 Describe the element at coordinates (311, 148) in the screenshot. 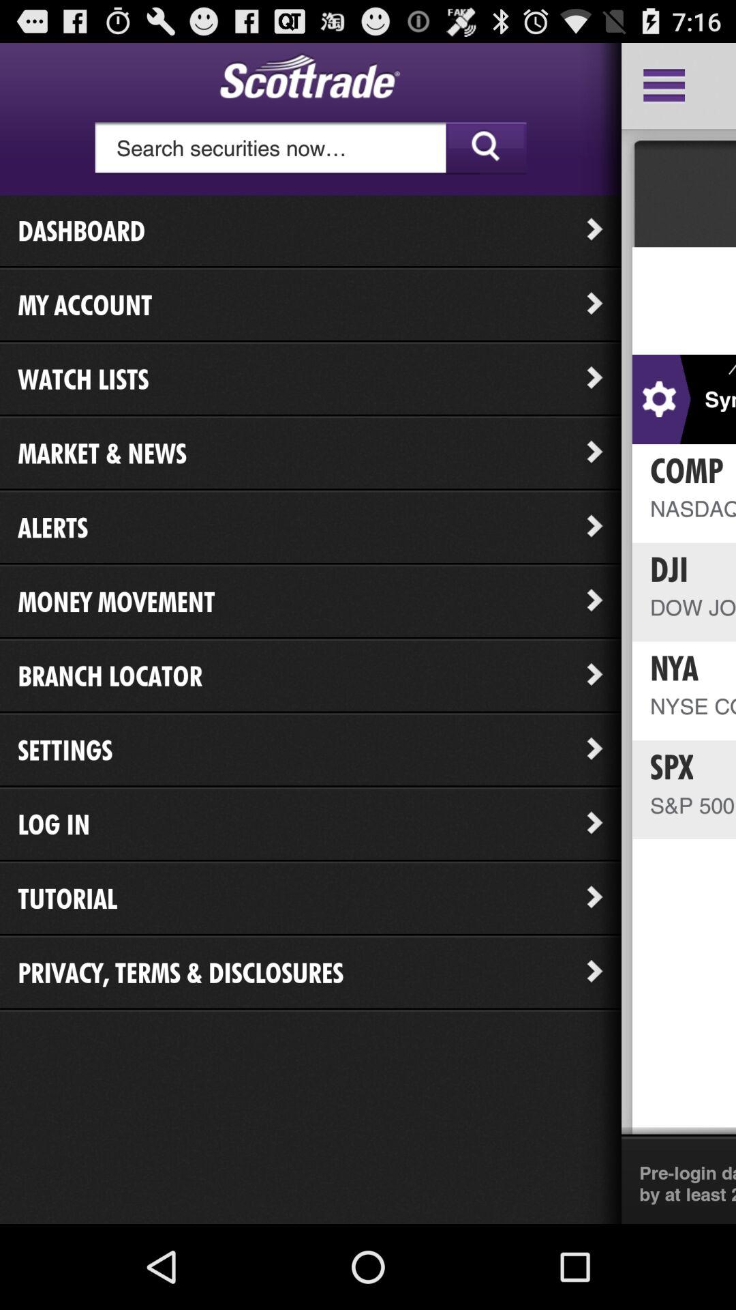

I see `there is an option to search the security` at that location.